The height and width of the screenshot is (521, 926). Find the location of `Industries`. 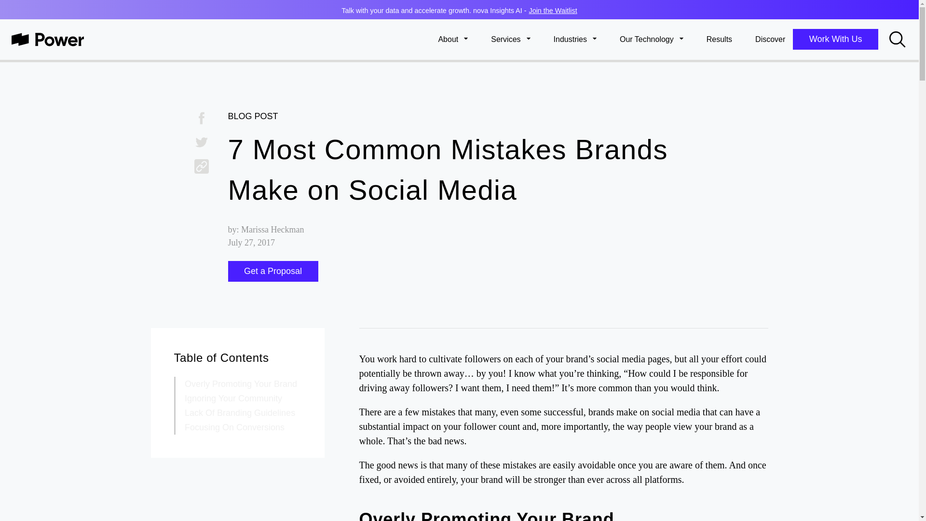

Industries is located at coordinates (575, 40).